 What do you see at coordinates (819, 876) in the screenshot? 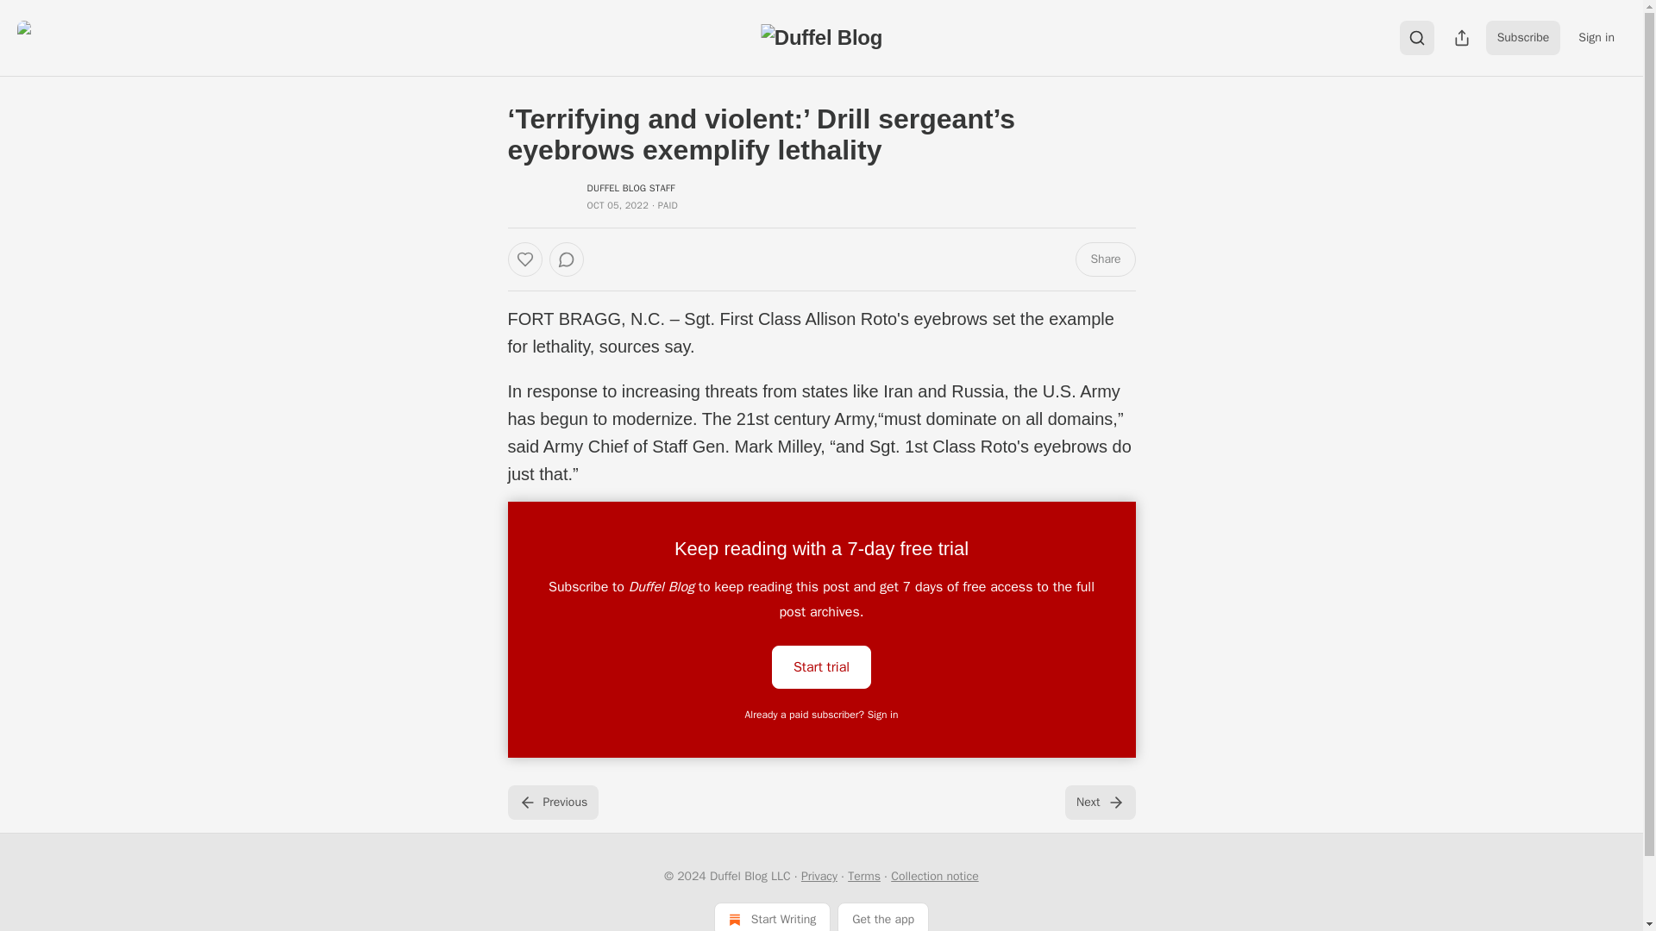
I see `Privacy` at bounding box center [819, 876].